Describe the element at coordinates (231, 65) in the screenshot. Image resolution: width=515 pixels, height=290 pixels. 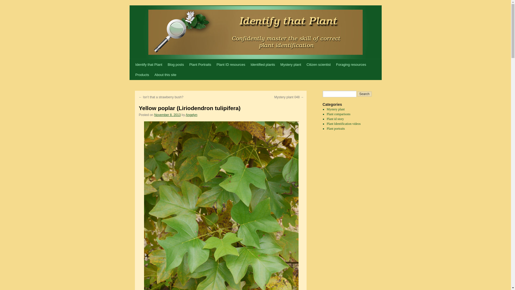
I see `Plant ID resources` at that location.